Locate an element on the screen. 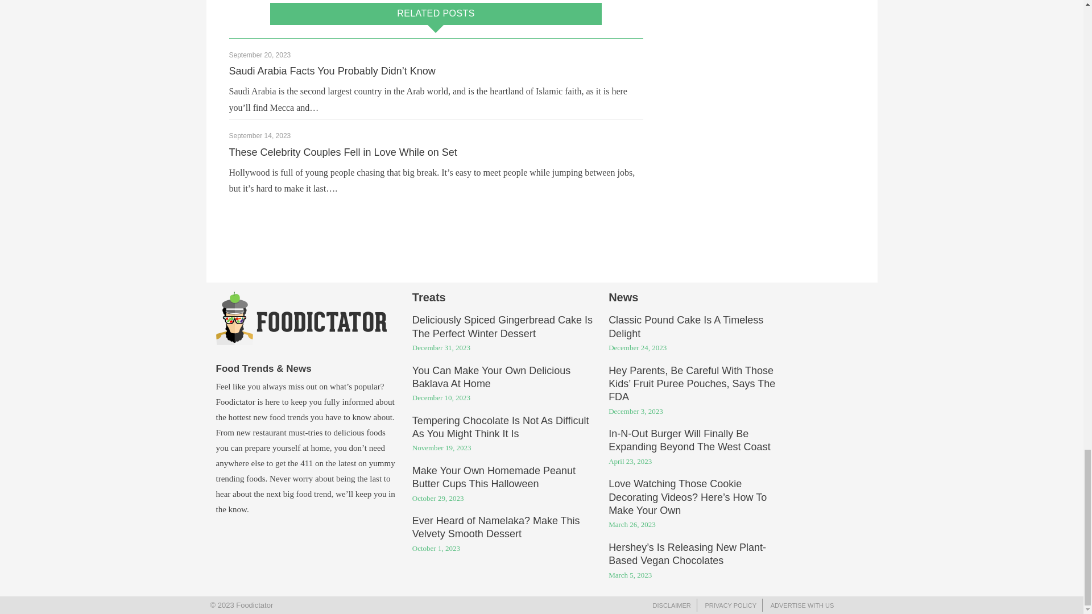 Image resolution: width=1092 pixels, height=614 pixels. Classic Pound Cake Is A Timeless Delight is located at coordinates (686, 327).